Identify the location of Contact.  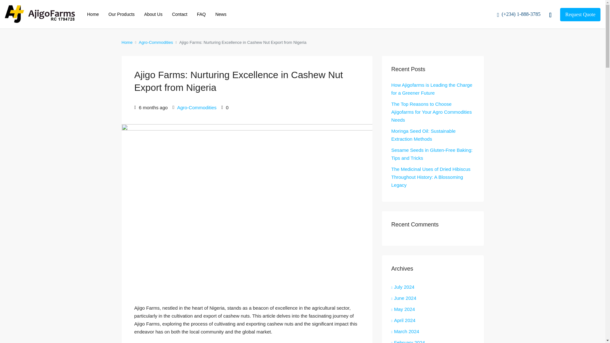
(180, 14).